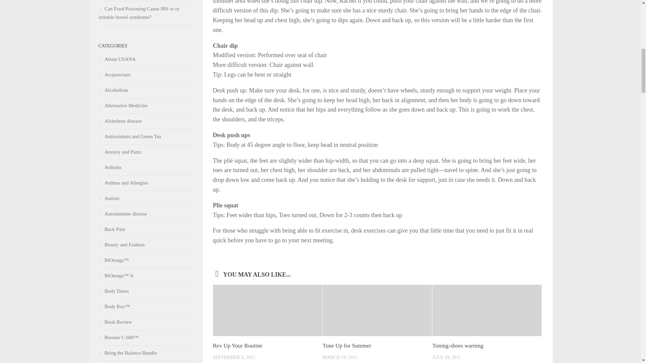 The image size is (646, 363). What do you see at coordinates (237, 346) in the screenshot?
I see `Rev Up Your Routine` at bounding box center [237, 346].